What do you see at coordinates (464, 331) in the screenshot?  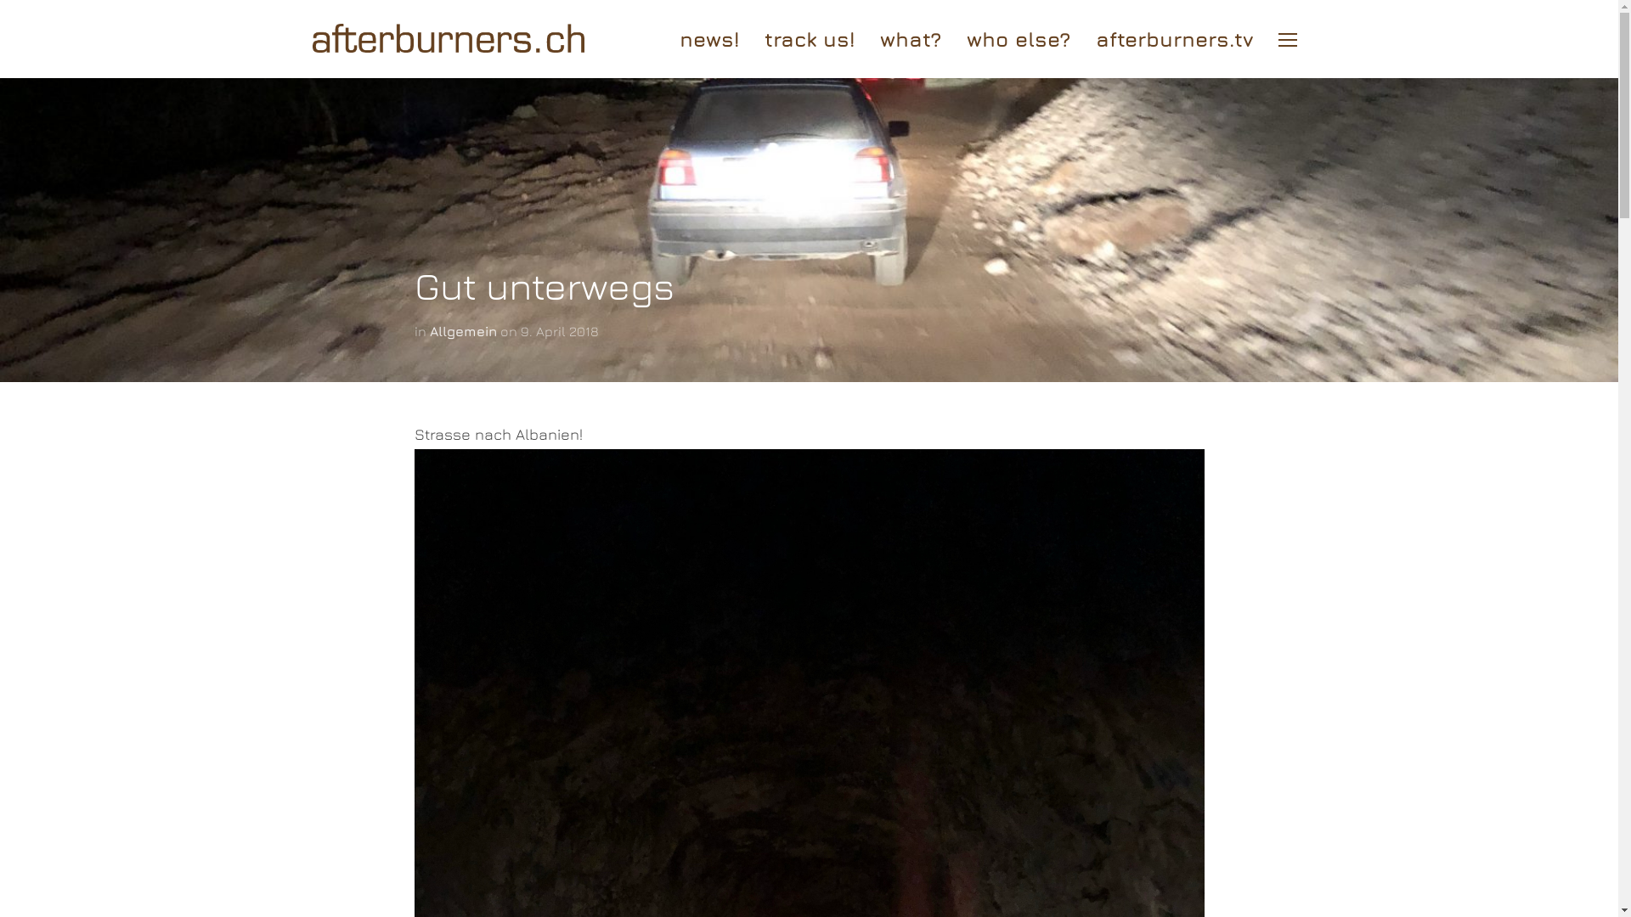 I see `Allgemein` at bounding box center [464, 331].